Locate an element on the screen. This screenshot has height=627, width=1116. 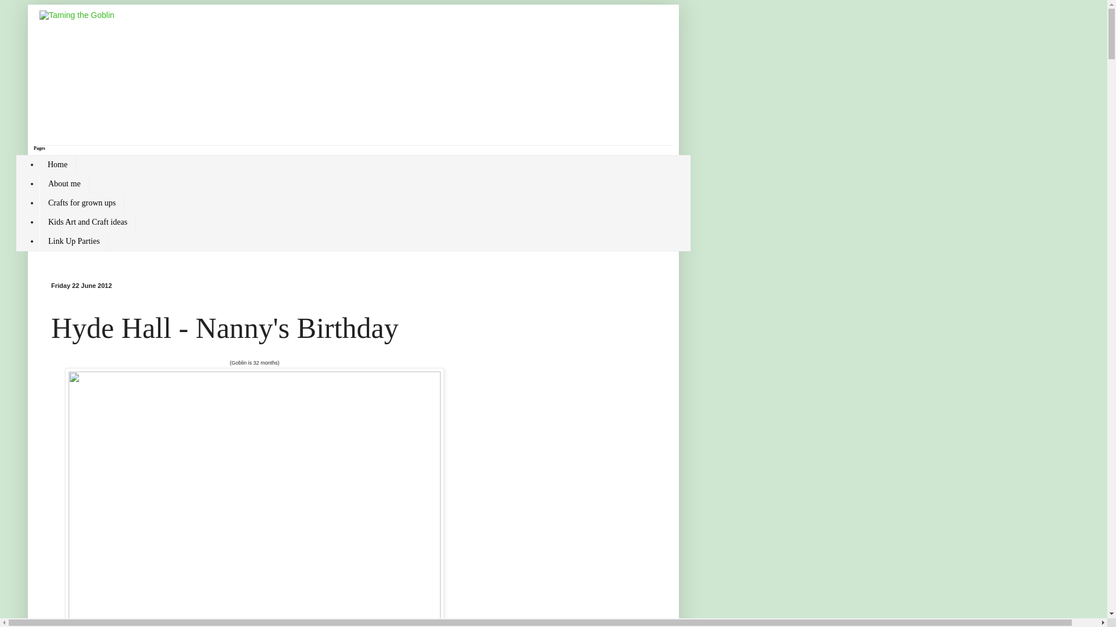
Crafts for grown ups is located at coordinates (81, 203).